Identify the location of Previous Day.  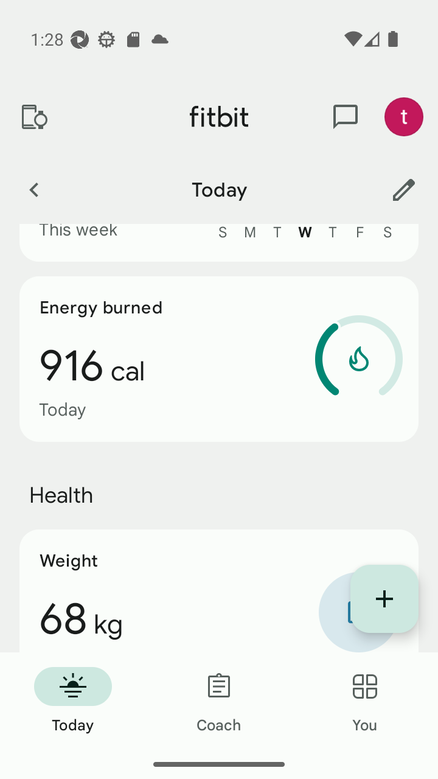
(33, 189).